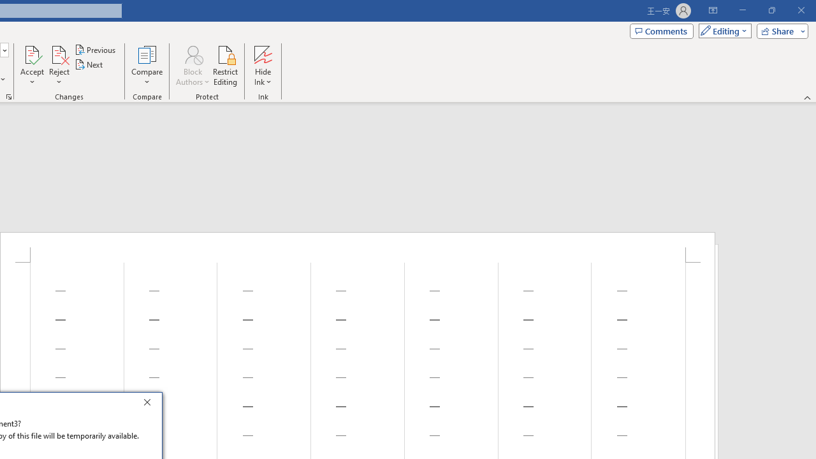 This screenshot has height=459, width=816. Describe the element at coordinates (226, 65) in the screenshot. I see `Restrict Editing` at that location.